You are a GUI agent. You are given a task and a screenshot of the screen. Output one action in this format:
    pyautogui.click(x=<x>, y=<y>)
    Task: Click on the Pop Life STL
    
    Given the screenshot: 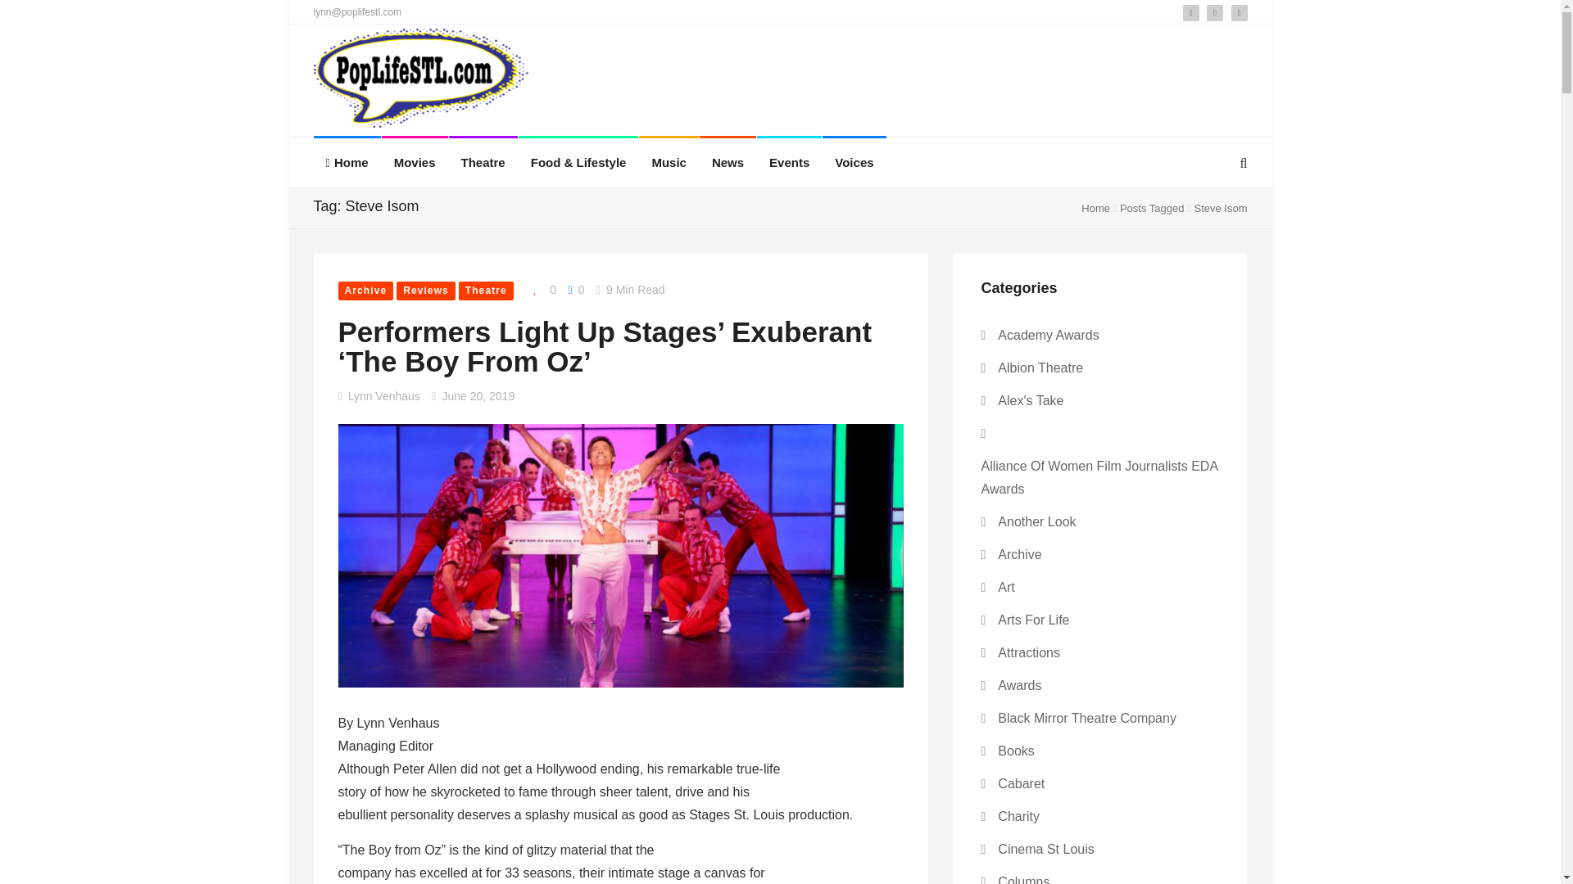 What is the action you would take?
    pyautogui.click(x=421, y=82)
    